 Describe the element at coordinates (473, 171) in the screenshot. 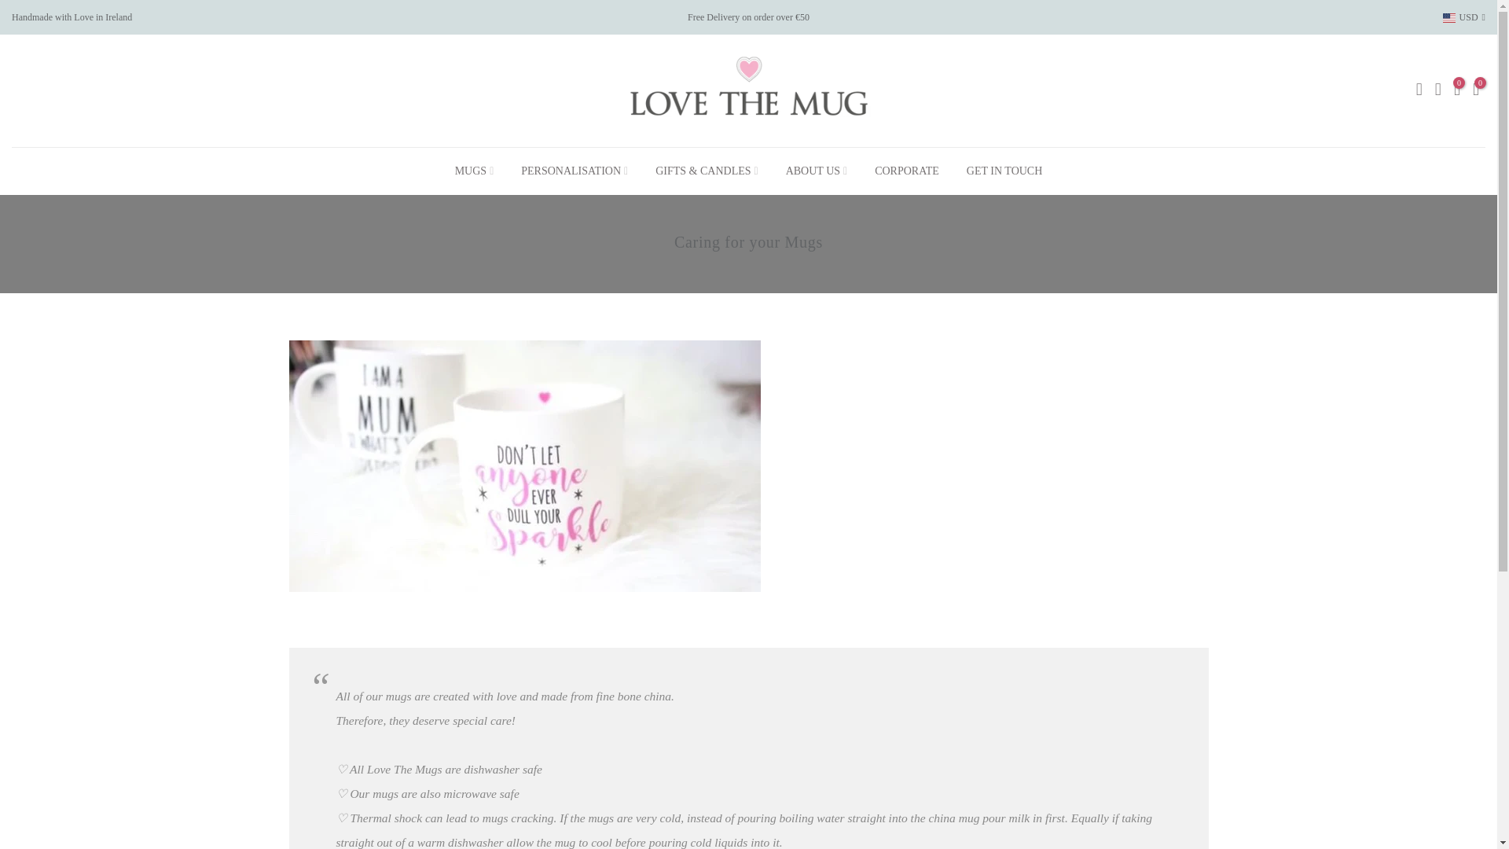

I see `MUGS` at that location.